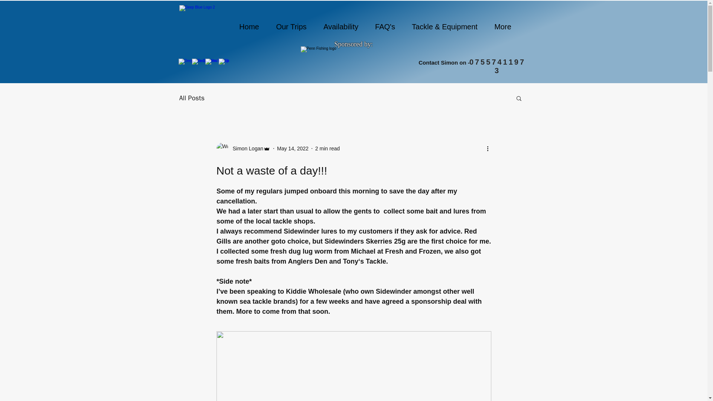 This screenshot has height=401, width=713. What do you see at coordinates (293, 149) in the screenshot?
I see `May 14, 2022` at bounding box center [293, 149].